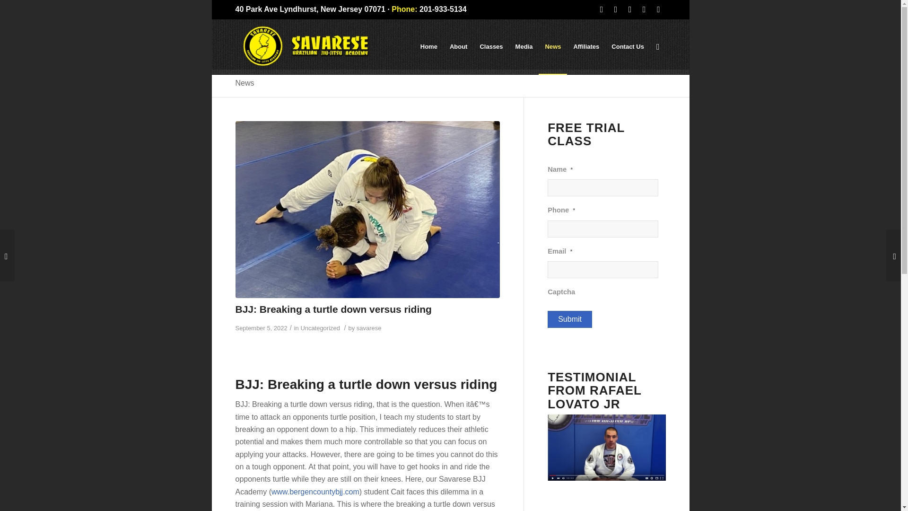 The height and width of the screenshot is (511, 908). What do you see at coordinates (244, 83) in the screenshot?
I see `News` at bounding box center [244, 83].